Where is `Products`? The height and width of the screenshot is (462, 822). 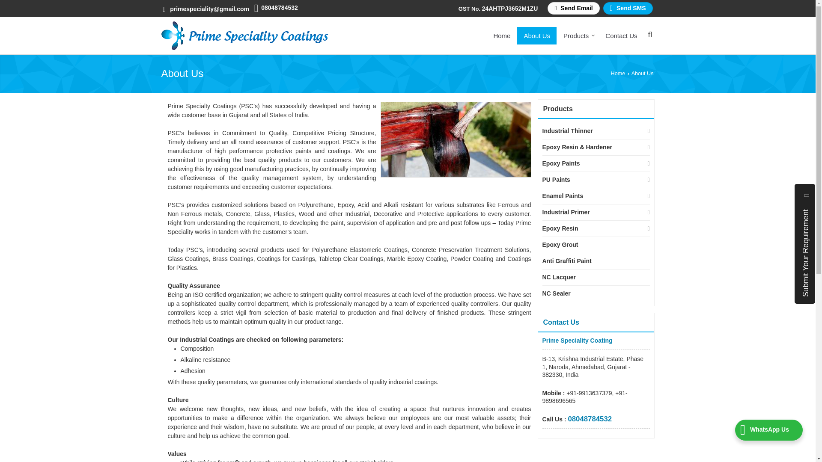
Products is located at coordinates (578, 35).